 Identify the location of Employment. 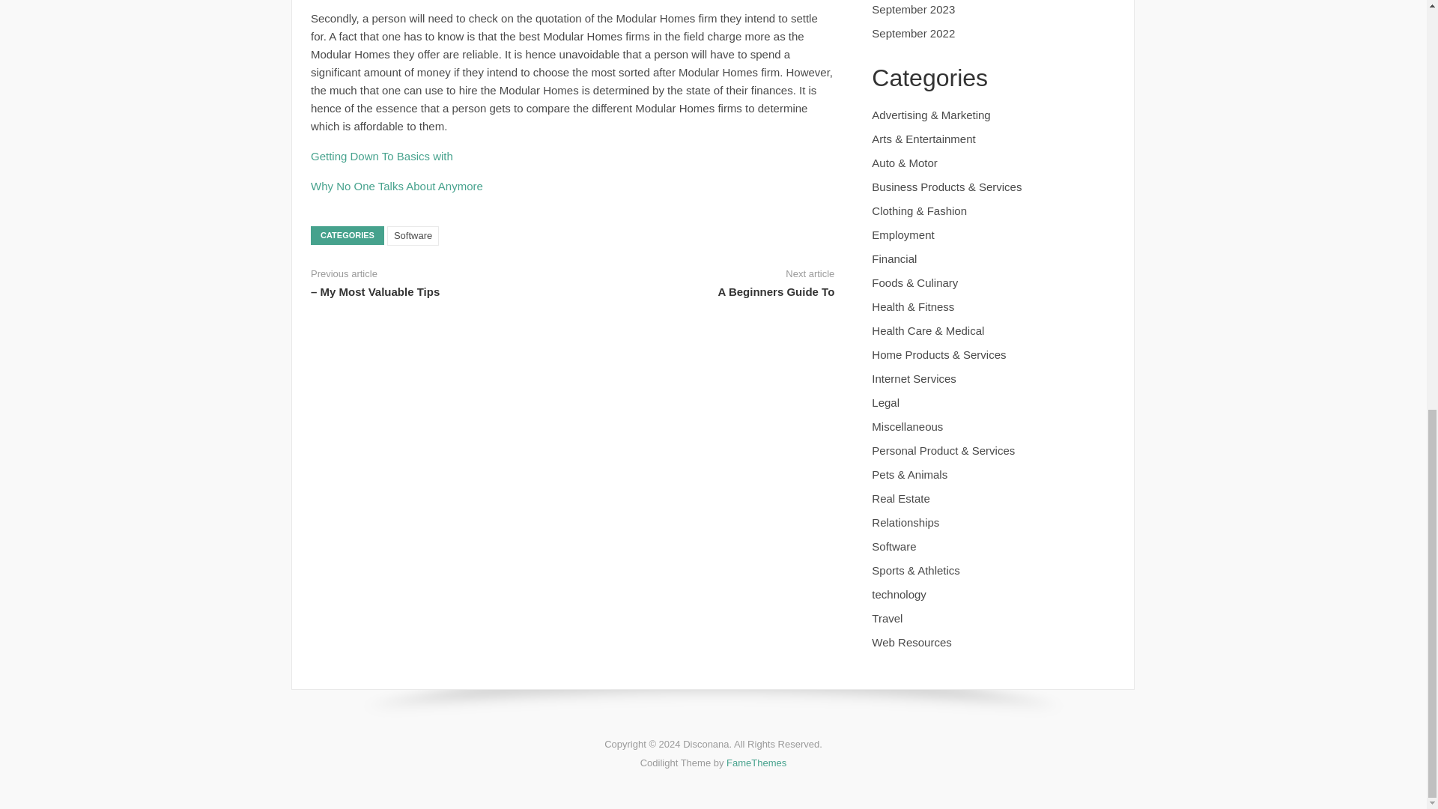
(902, 234).